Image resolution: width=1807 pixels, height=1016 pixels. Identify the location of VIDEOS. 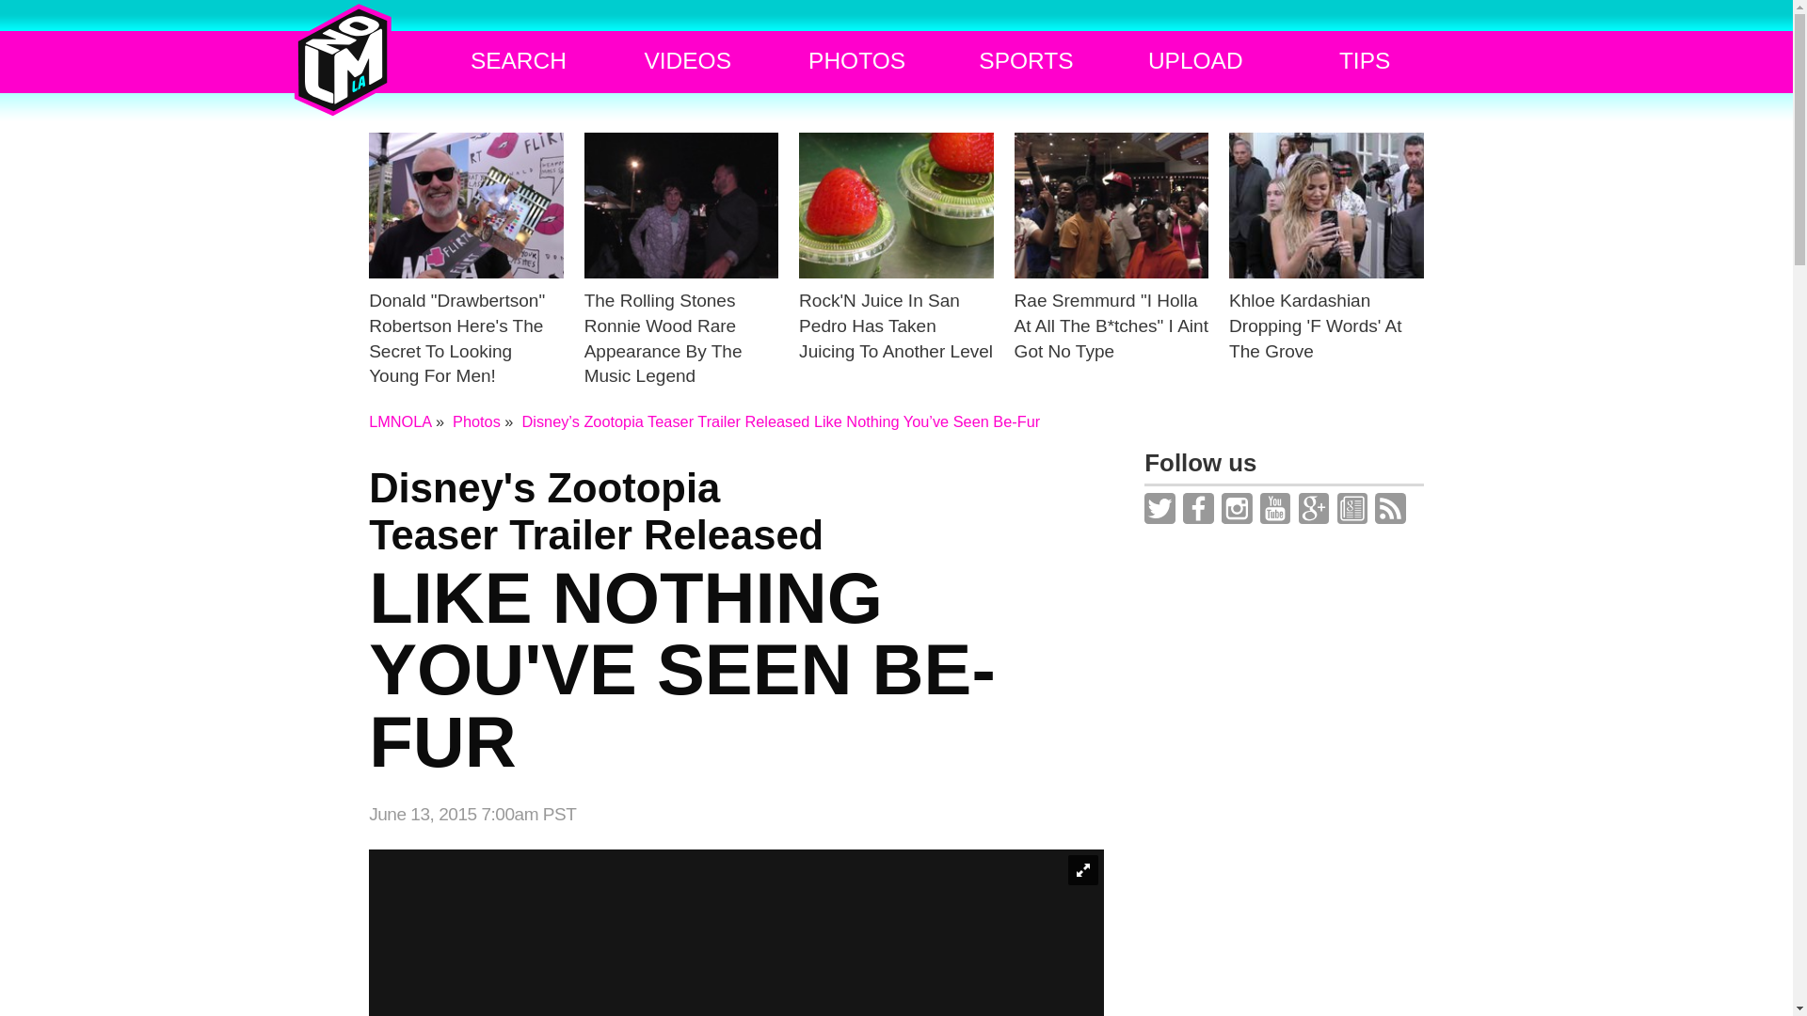
(687, 61).